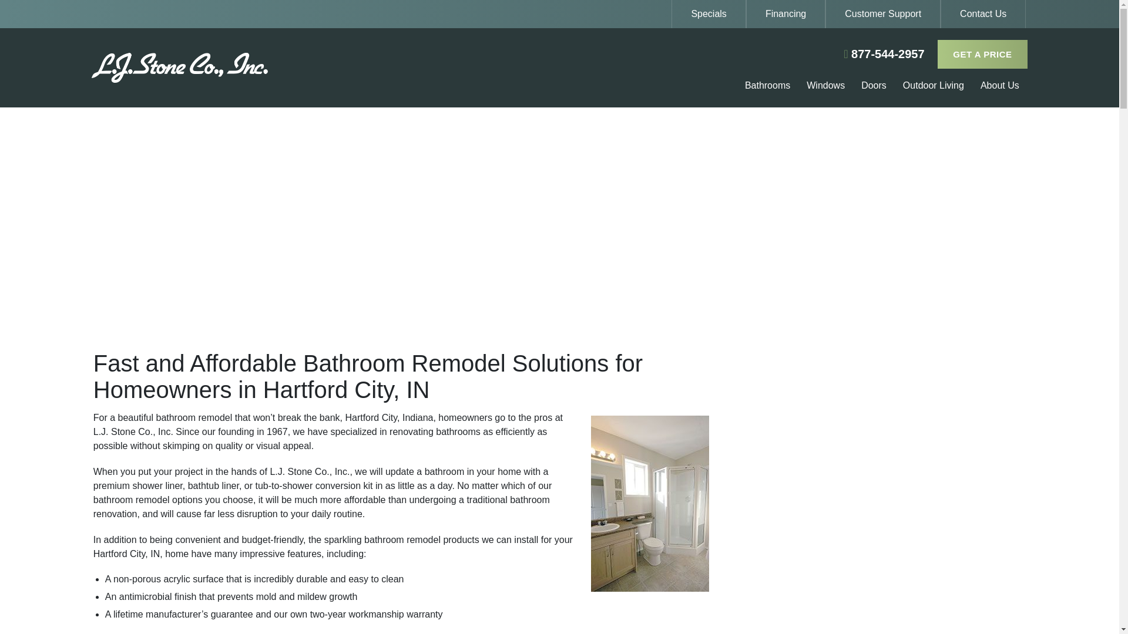 This screenshot has width=1128, height=634. Describe the element at coordinates (874, 87) in the screenshot. I see `Doors` at that location.